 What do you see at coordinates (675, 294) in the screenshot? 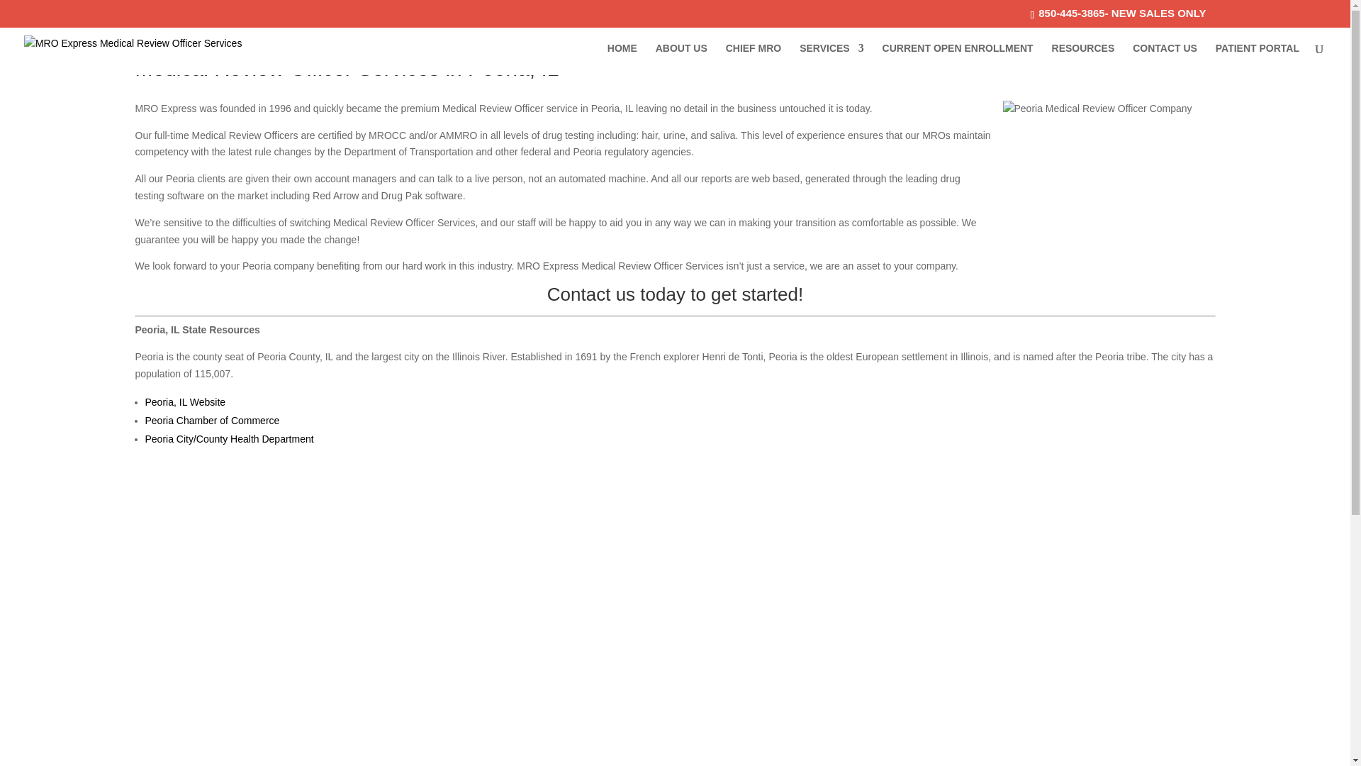
I see `Contact us today to get started!` at bounding box center [675, 294].